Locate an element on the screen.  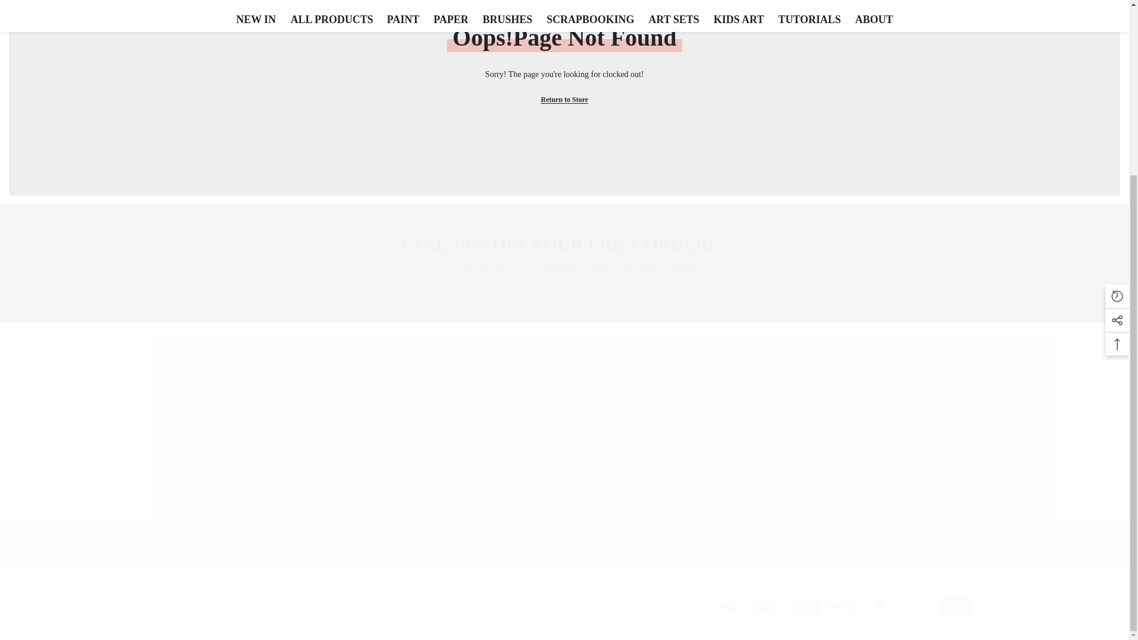
American Express is located at coordinates (804, 607).